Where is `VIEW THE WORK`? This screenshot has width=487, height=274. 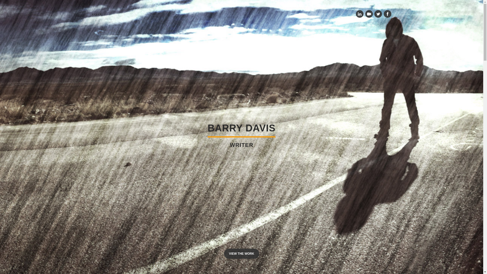 VIEW THE WORK is located at coordinates (241, 254).